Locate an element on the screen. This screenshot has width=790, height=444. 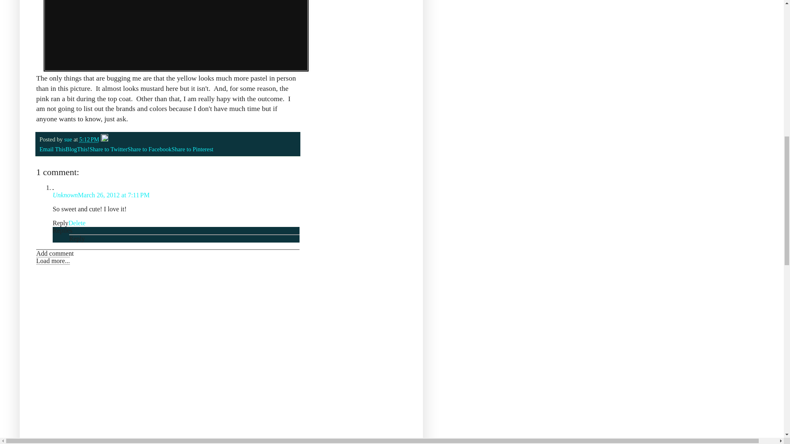
Unknown is located at coordinates (65, 195).